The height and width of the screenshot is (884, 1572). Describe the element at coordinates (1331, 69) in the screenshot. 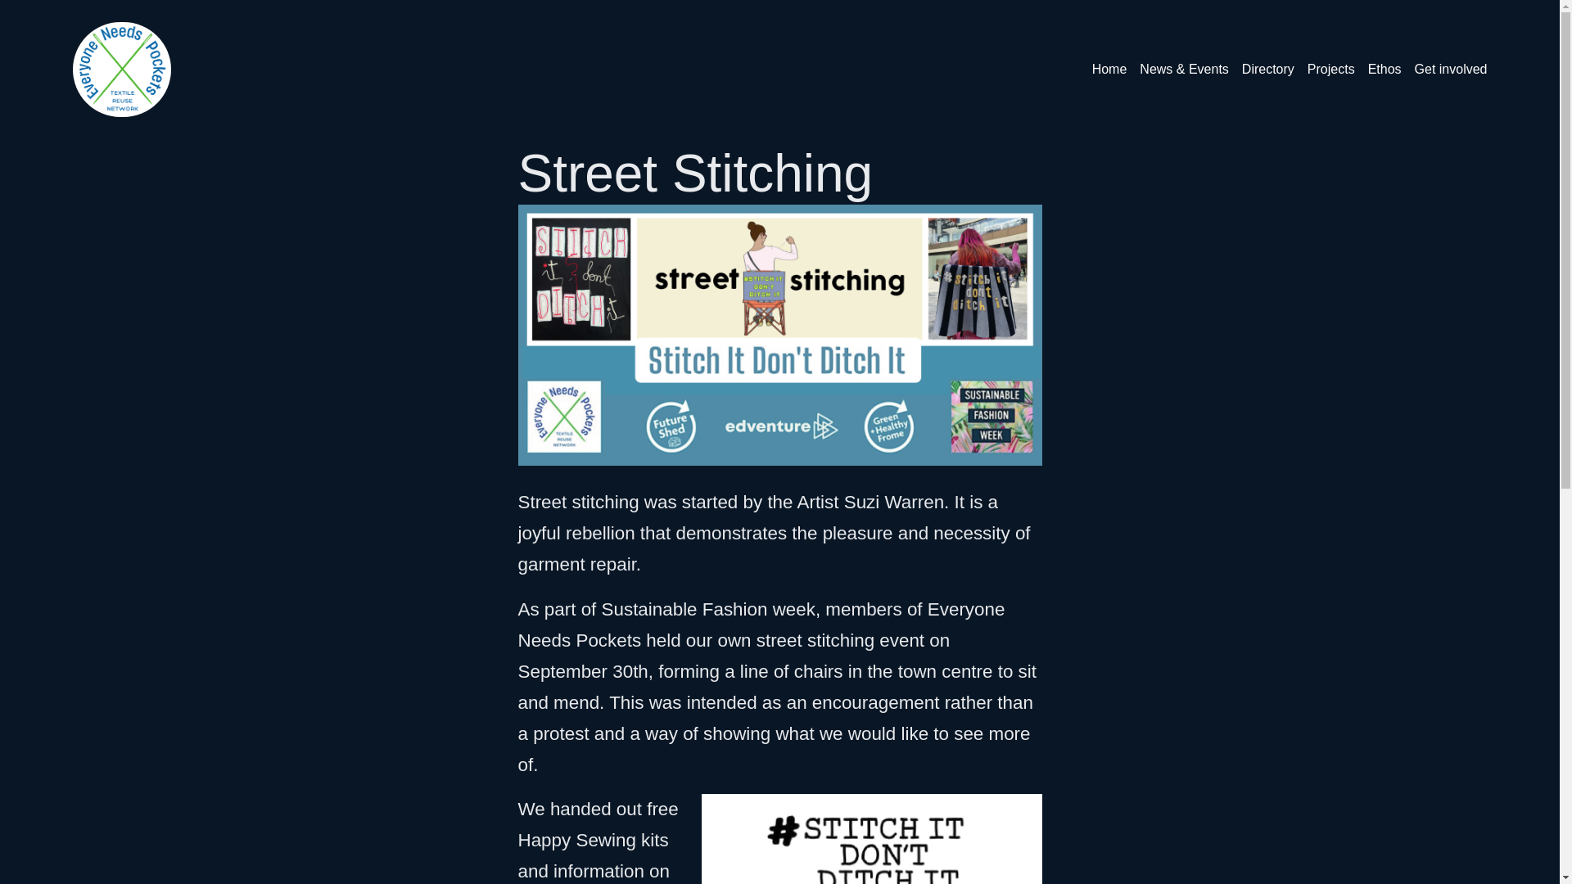

I see `Projects` at that location.